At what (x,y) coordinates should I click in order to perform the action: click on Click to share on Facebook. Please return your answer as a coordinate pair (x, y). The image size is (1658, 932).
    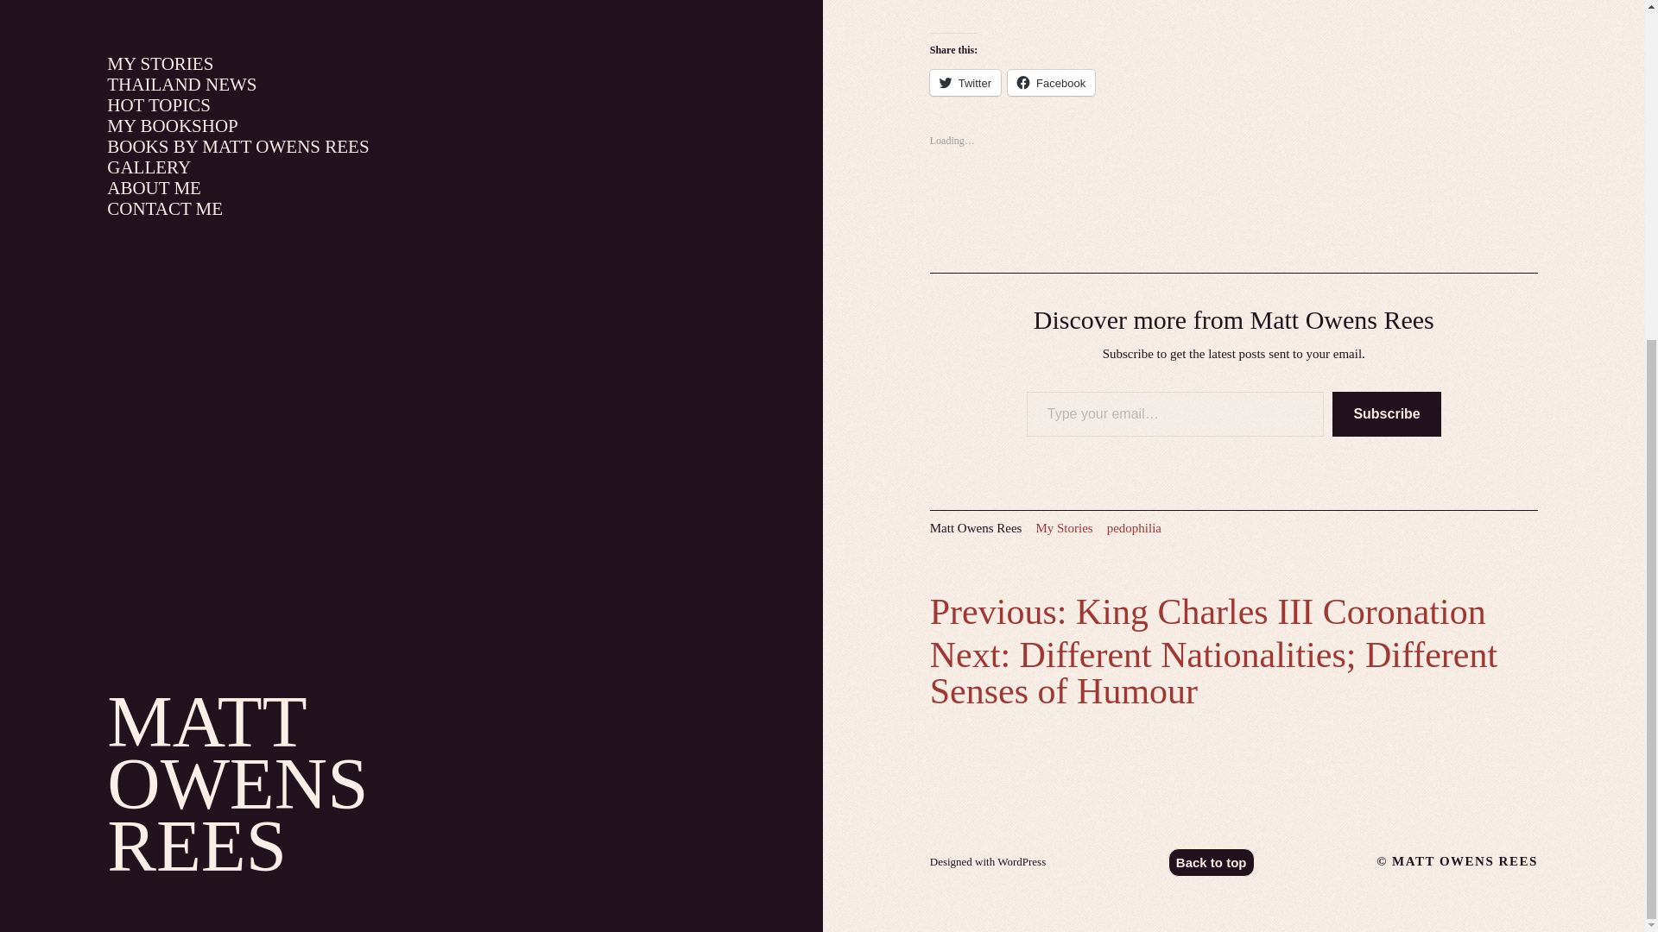
    Looking at the image, I should click on (1051, 83).